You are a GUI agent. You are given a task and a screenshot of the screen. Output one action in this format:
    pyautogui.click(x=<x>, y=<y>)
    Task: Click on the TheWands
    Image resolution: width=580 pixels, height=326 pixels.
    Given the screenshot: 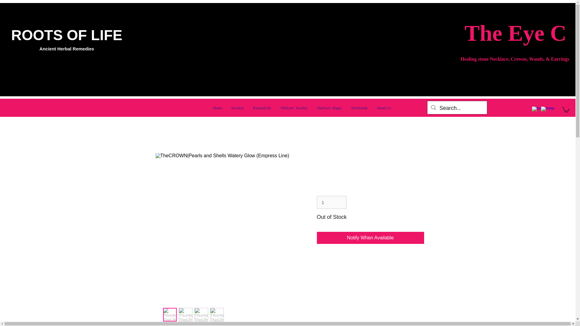 What is the action you would take?
    pyautogui.click(x=359, y=108)
    